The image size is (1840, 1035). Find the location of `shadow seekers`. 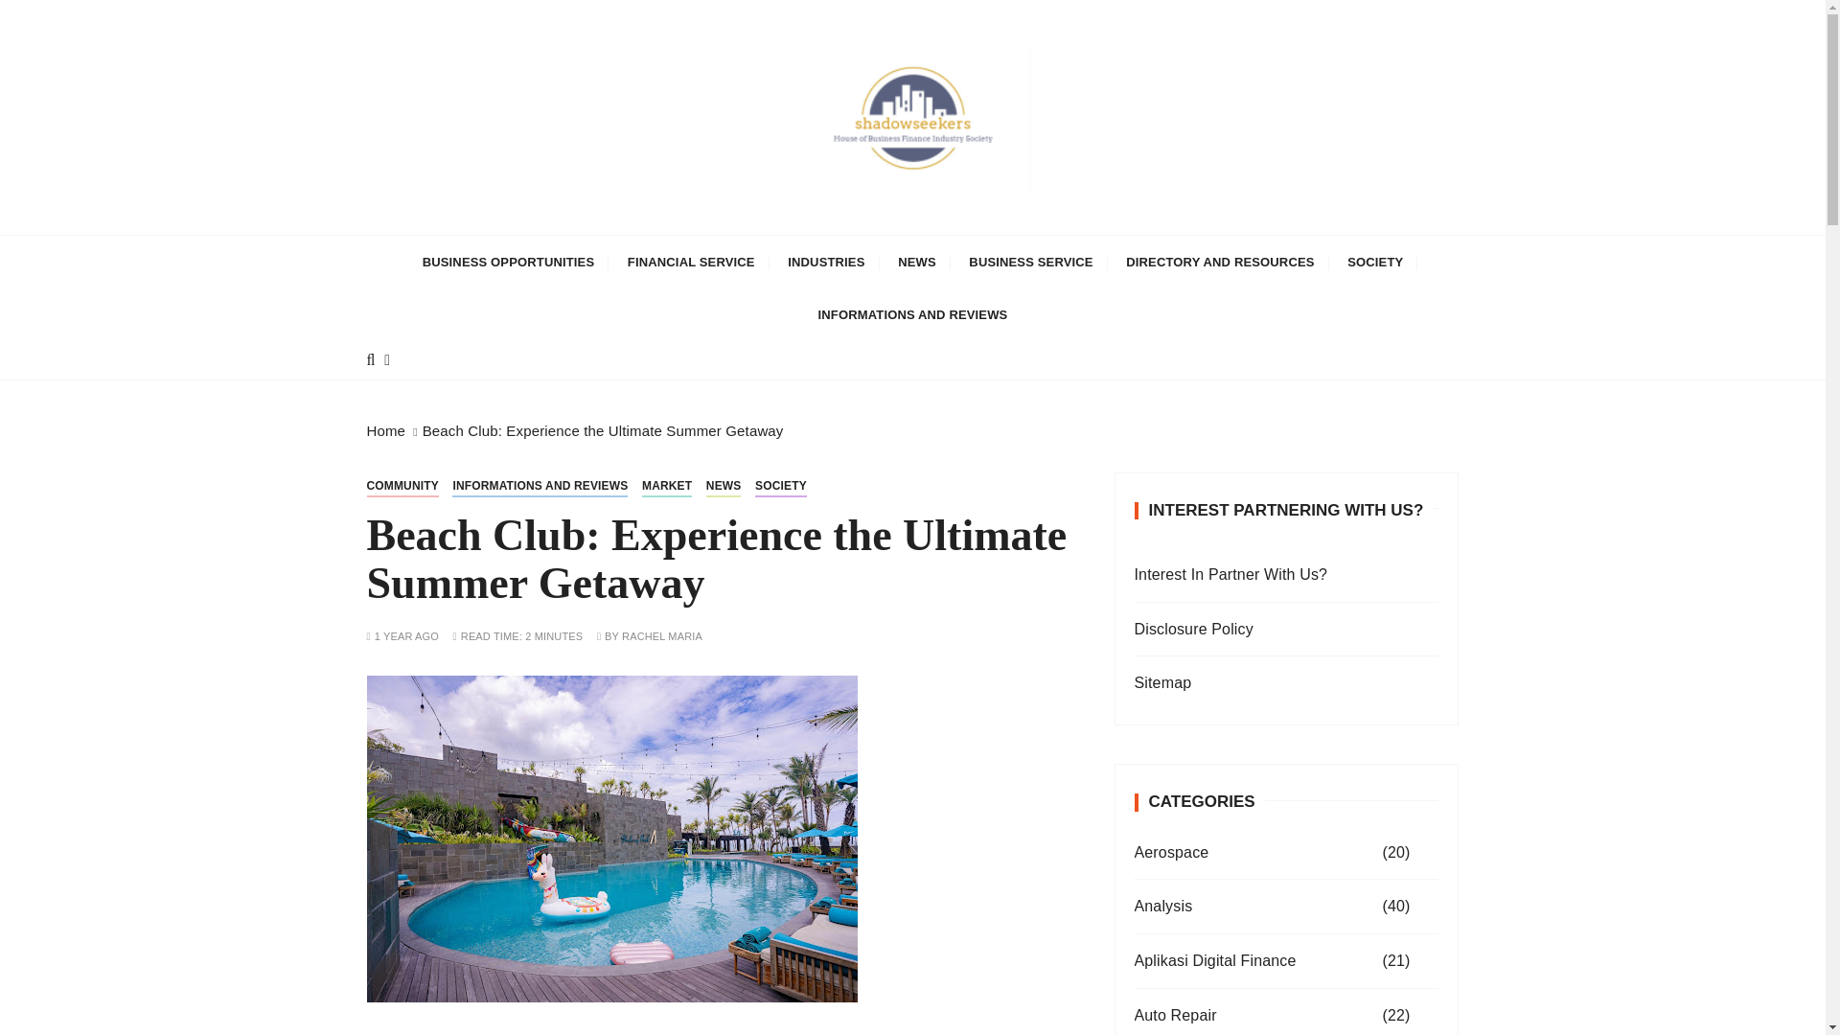

shadow seekers is located at coordinates (531, 247).